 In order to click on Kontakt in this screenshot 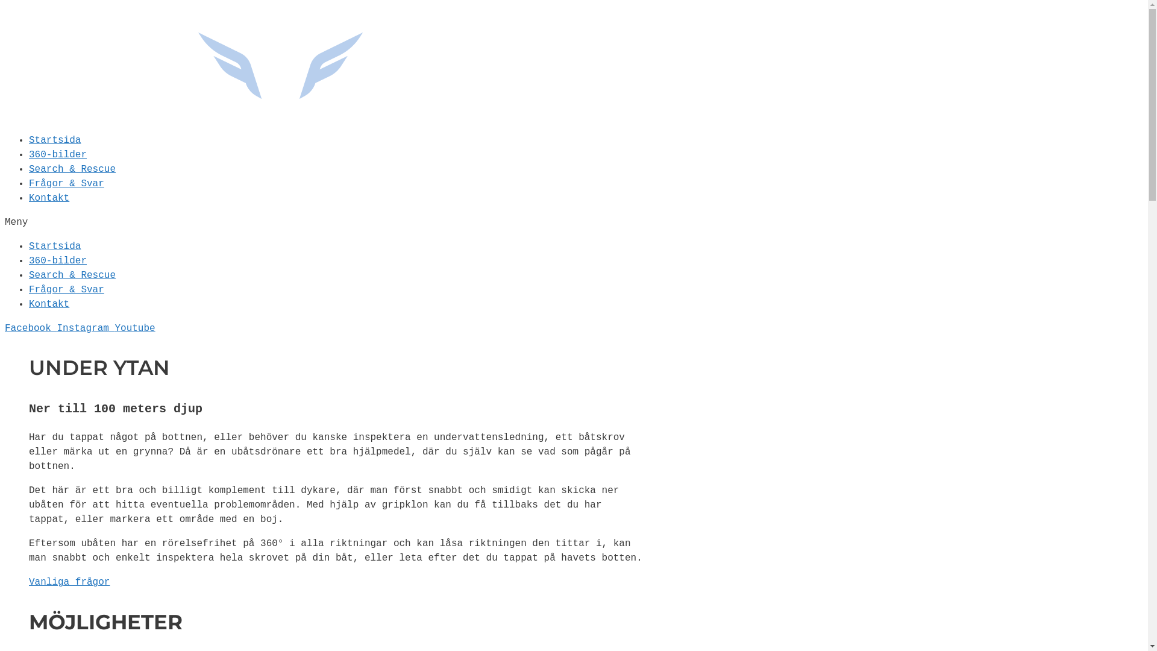, I will do `click(49, 304)`.